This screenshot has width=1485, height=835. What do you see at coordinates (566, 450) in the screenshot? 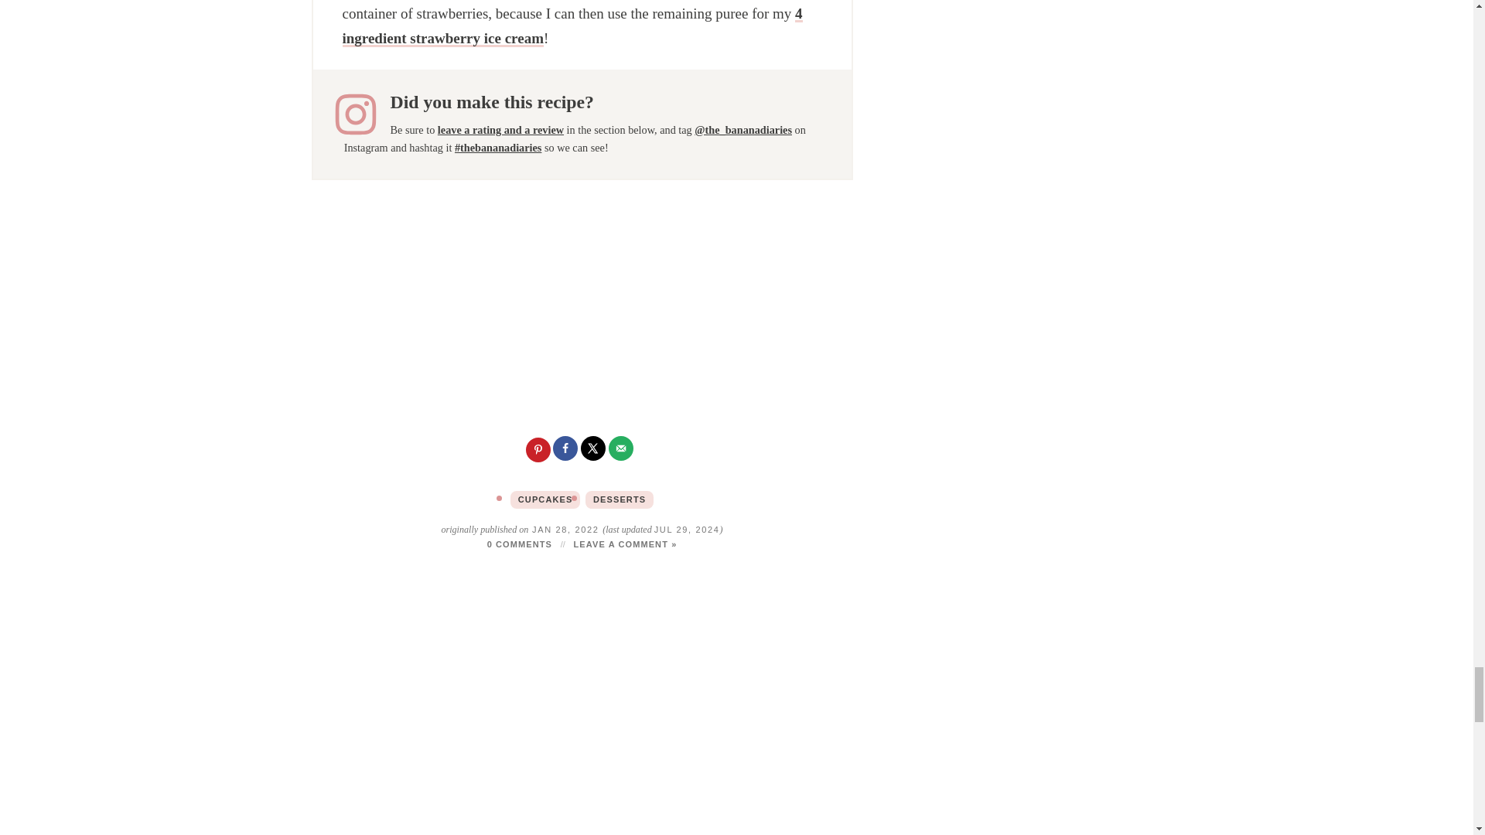
I see `Share on Facebook` at bounding box center [566, 450].